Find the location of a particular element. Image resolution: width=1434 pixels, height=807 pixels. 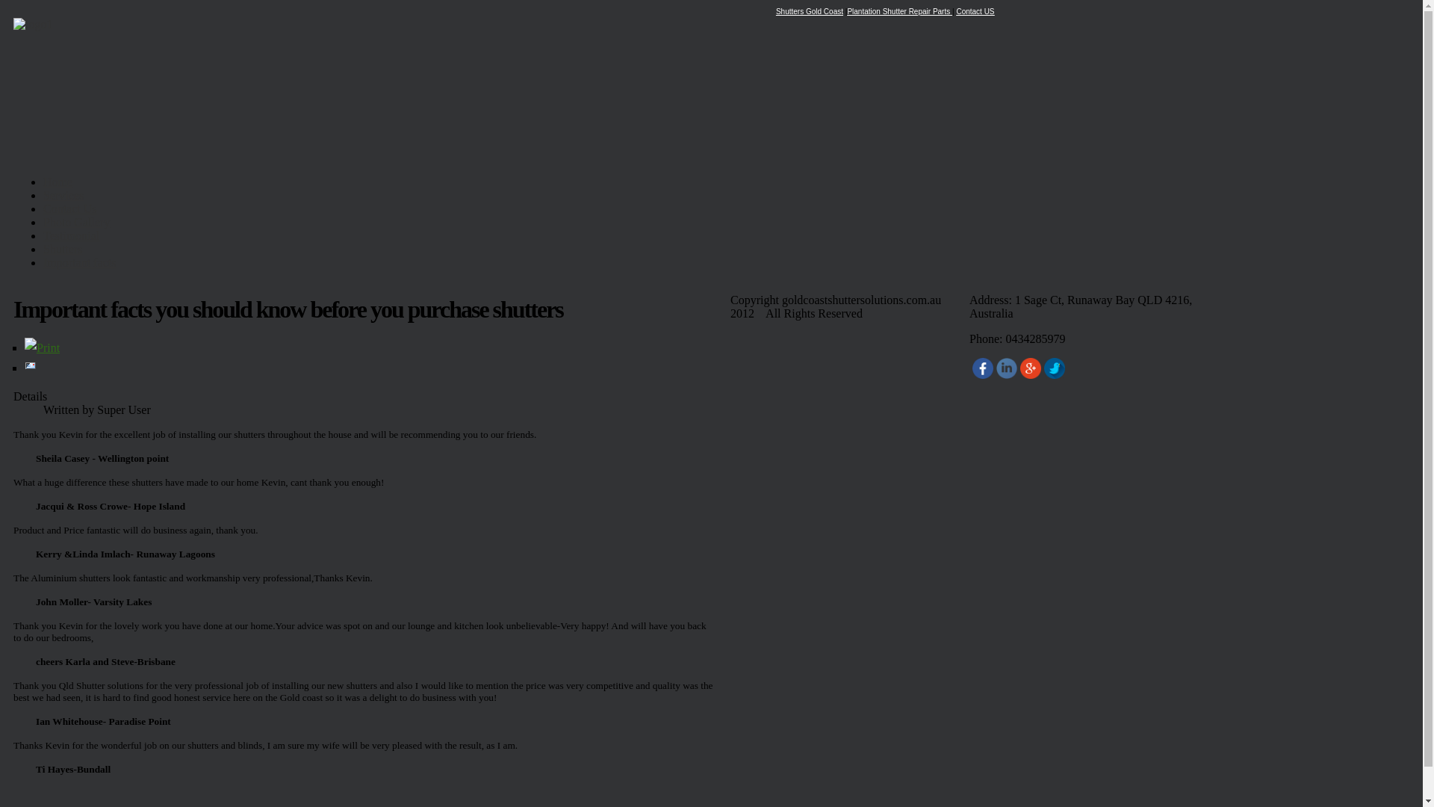

Shutters Gold Coast is located at coordinates (810, 12).